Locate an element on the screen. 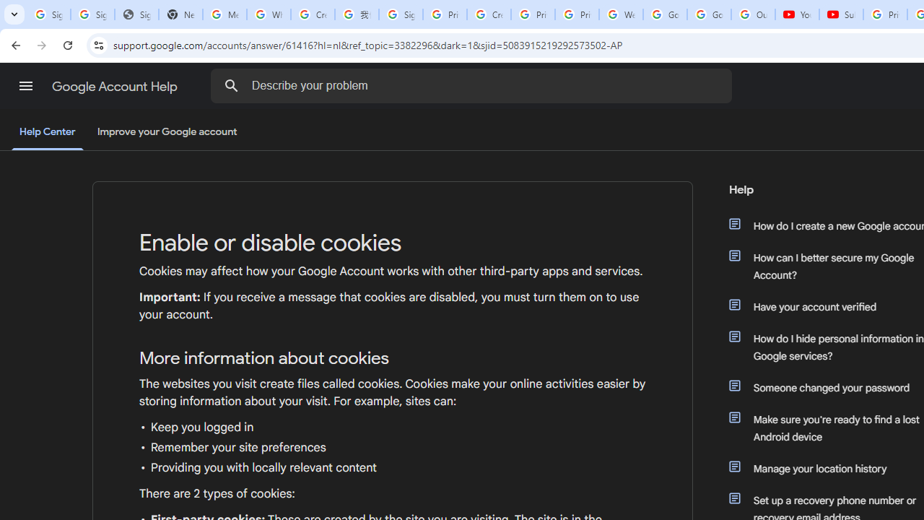 This screenshot has width=924, height=520. Google Account is located at coordinates (709, 14).